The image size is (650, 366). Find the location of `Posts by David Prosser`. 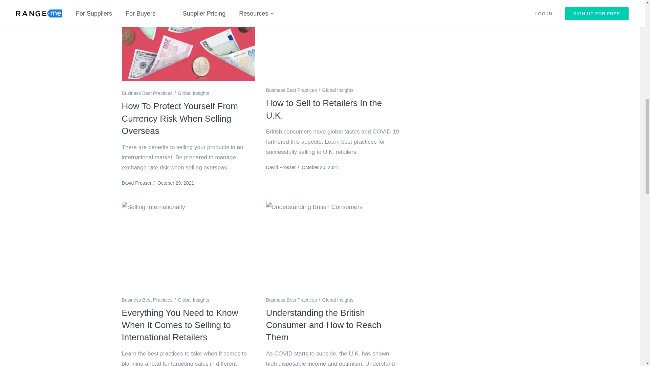

Posts by David Prosser is located at coordinates (137, 183).